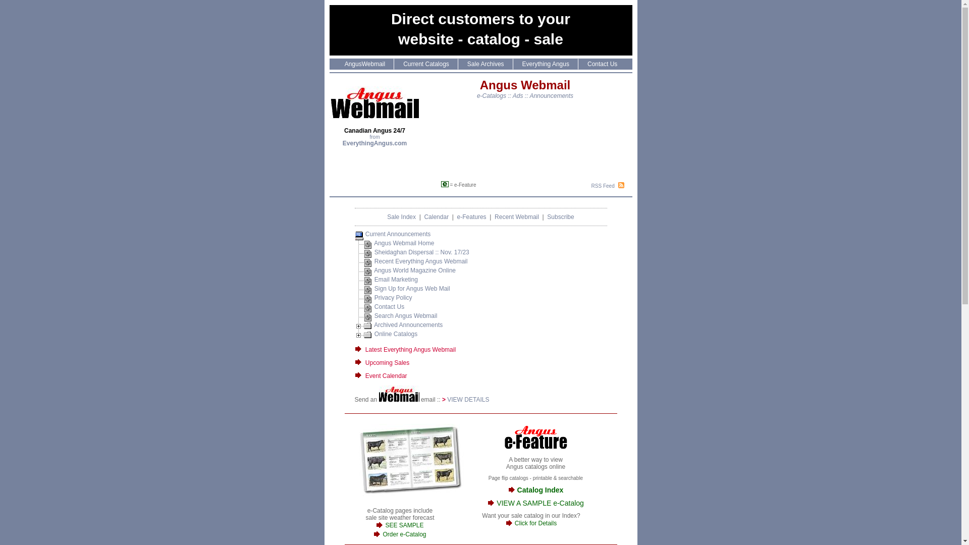 The image size is (969, 545). I want to click on VIEW A SAMPLE e-Catalog, so click(540, 503).